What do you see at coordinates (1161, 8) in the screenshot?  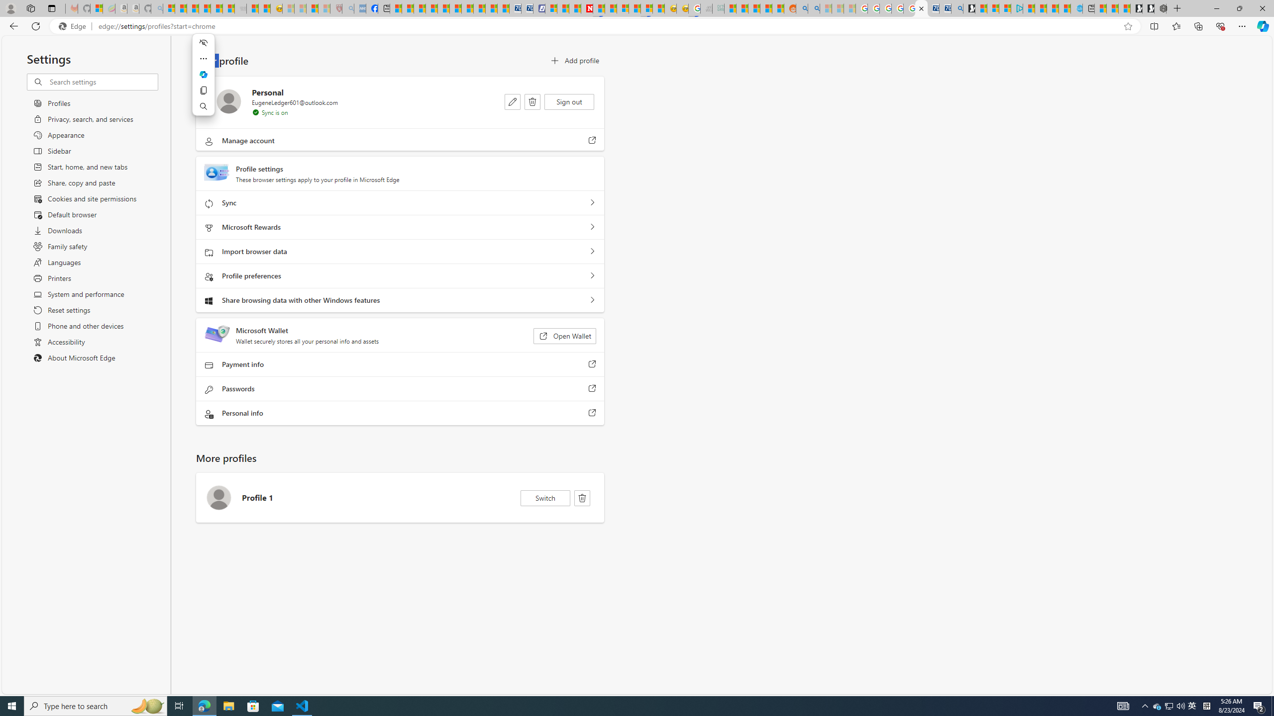 I see `Nordace - Nordace Siena Is Not An Ordinary Backpack` at bounding box center [1161, 8].